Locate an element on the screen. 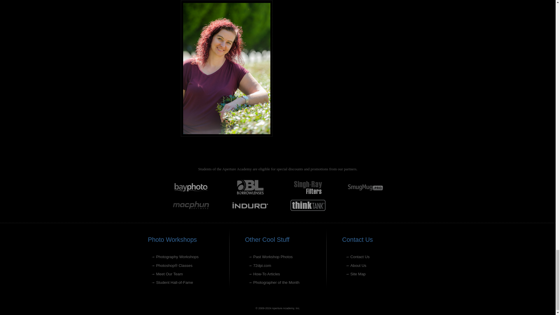 This screenshot has height=315, width=560. Contact Us is located at coordinates (360, 257).